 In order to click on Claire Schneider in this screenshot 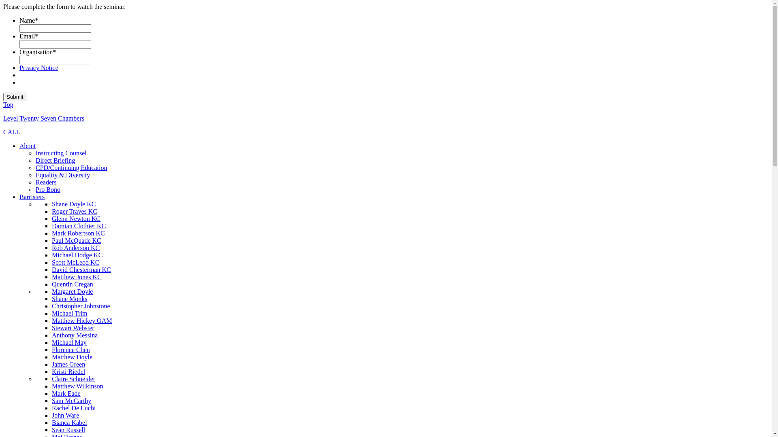, I will do `click(74, 379)`.